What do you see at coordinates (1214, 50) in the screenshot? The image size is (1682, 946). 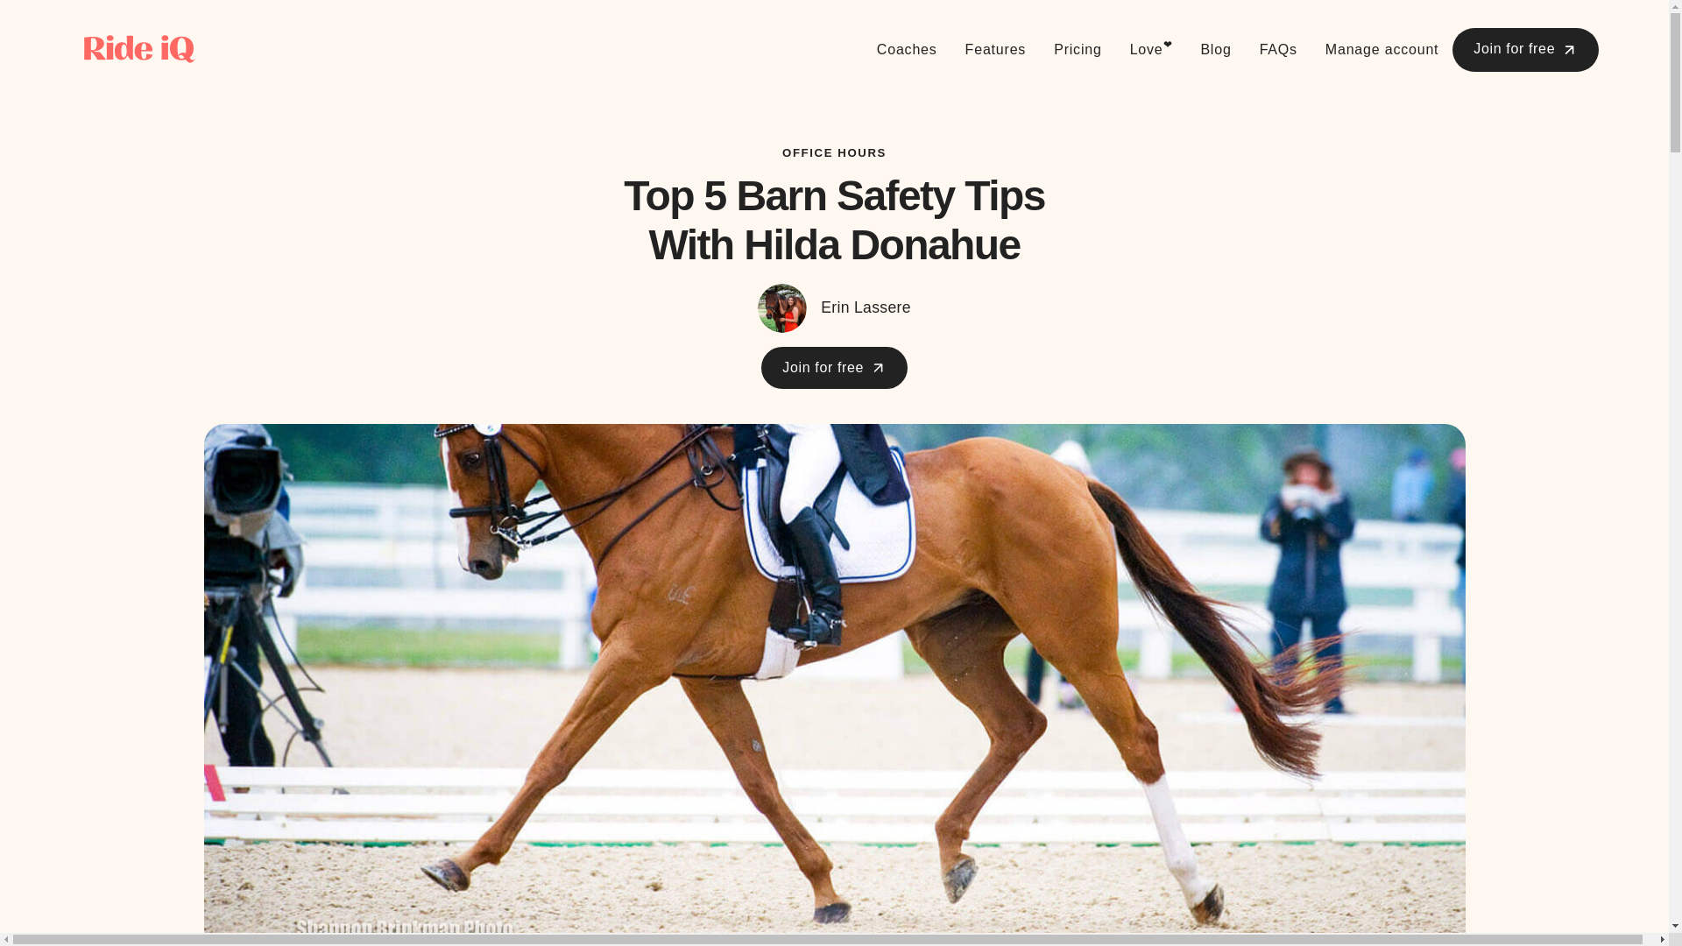 I see `Blog` at bounding box center [1214, 50].